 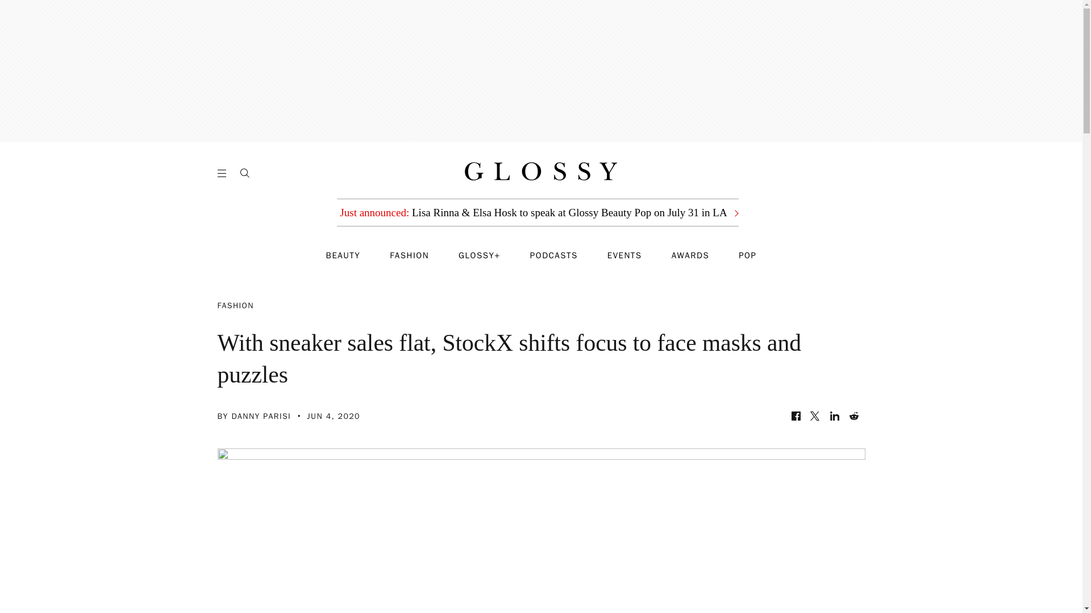 What do you see at coordinates (409, 255) in the screenshot?
I see `FASHION` at bounding box center [409, 255].